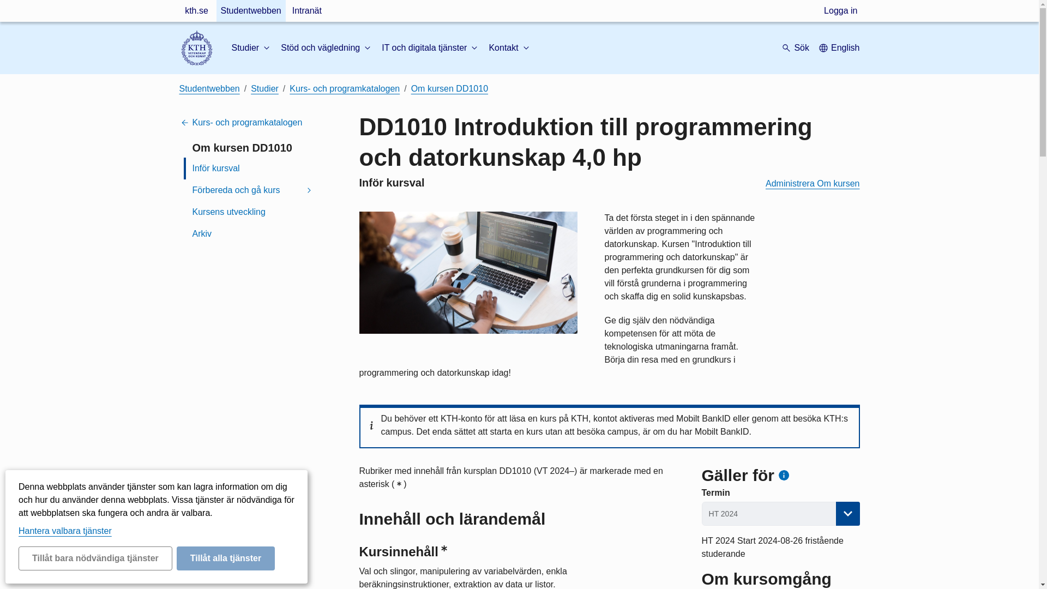 The height and width of the screenshot is (589, 1047). I want to click on kth.se, so click(196, 11).